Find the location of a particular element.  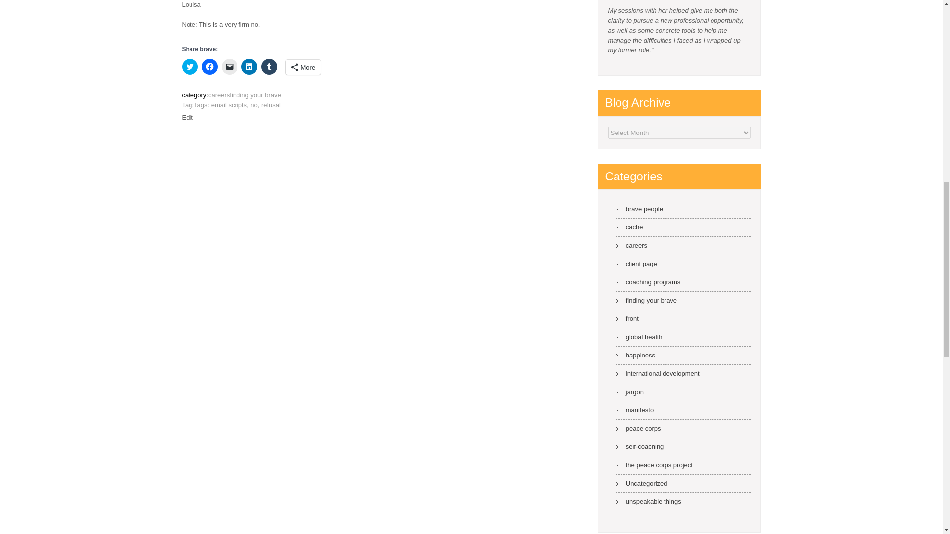

happiness is located at coordinates (635, 355).